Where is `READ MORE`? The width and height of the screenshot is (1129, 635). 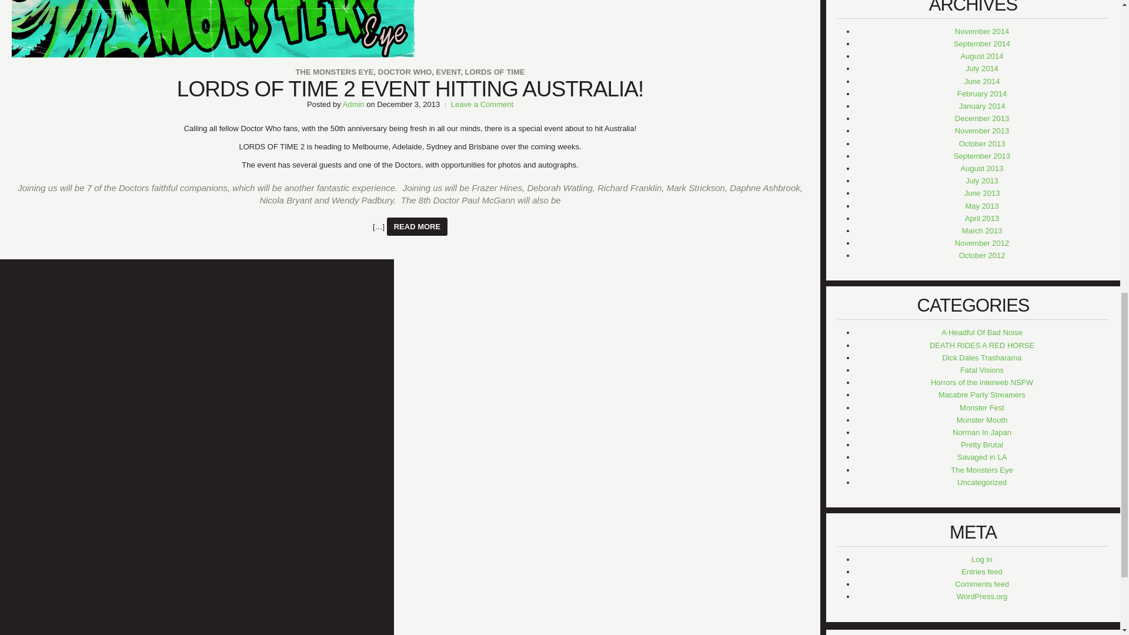
READ MORE is located at coordinates (417, 226).